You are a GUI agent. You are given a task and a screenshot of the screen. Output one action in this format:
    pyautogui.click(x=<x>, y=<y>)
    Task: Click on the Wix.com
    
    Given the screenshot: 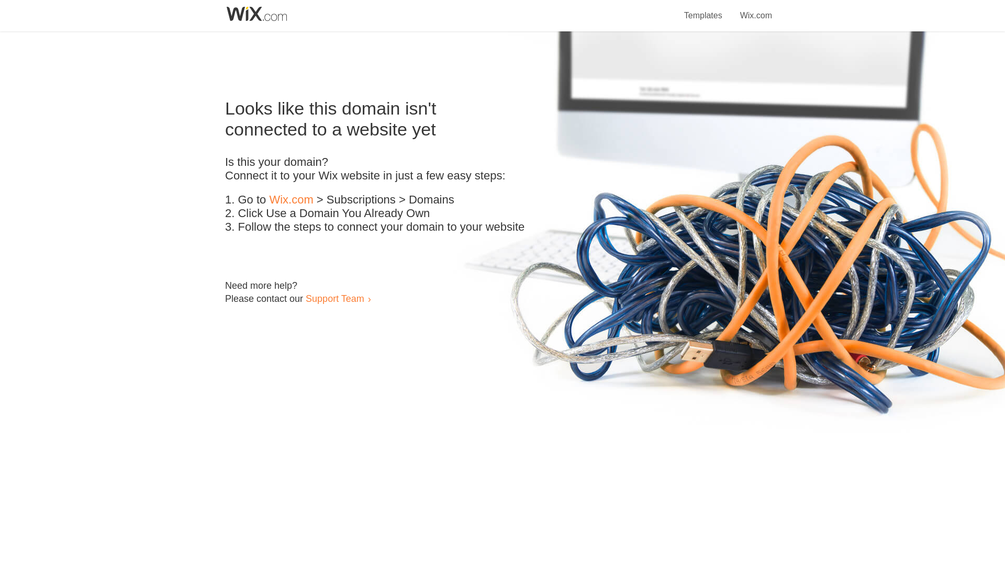 What is the action you would take?
    pyautogui.click(x=756, y=9)
    